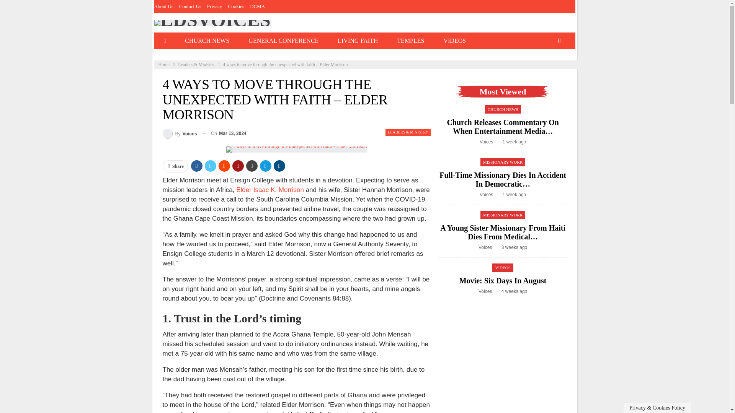 The image size is (735, 413). Describe the element at coordinates (491, 141) in the screenshot. I see `Browse Author Articles` at that location.